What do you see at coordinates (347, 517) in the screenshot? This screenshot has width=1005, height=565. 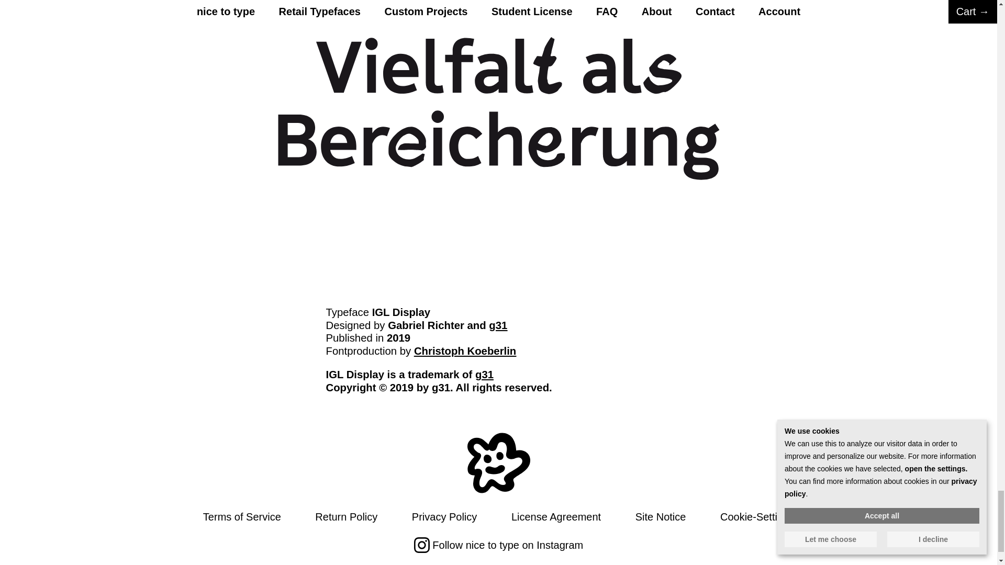 I see `Return Policy` at bounding box center [347, 517].